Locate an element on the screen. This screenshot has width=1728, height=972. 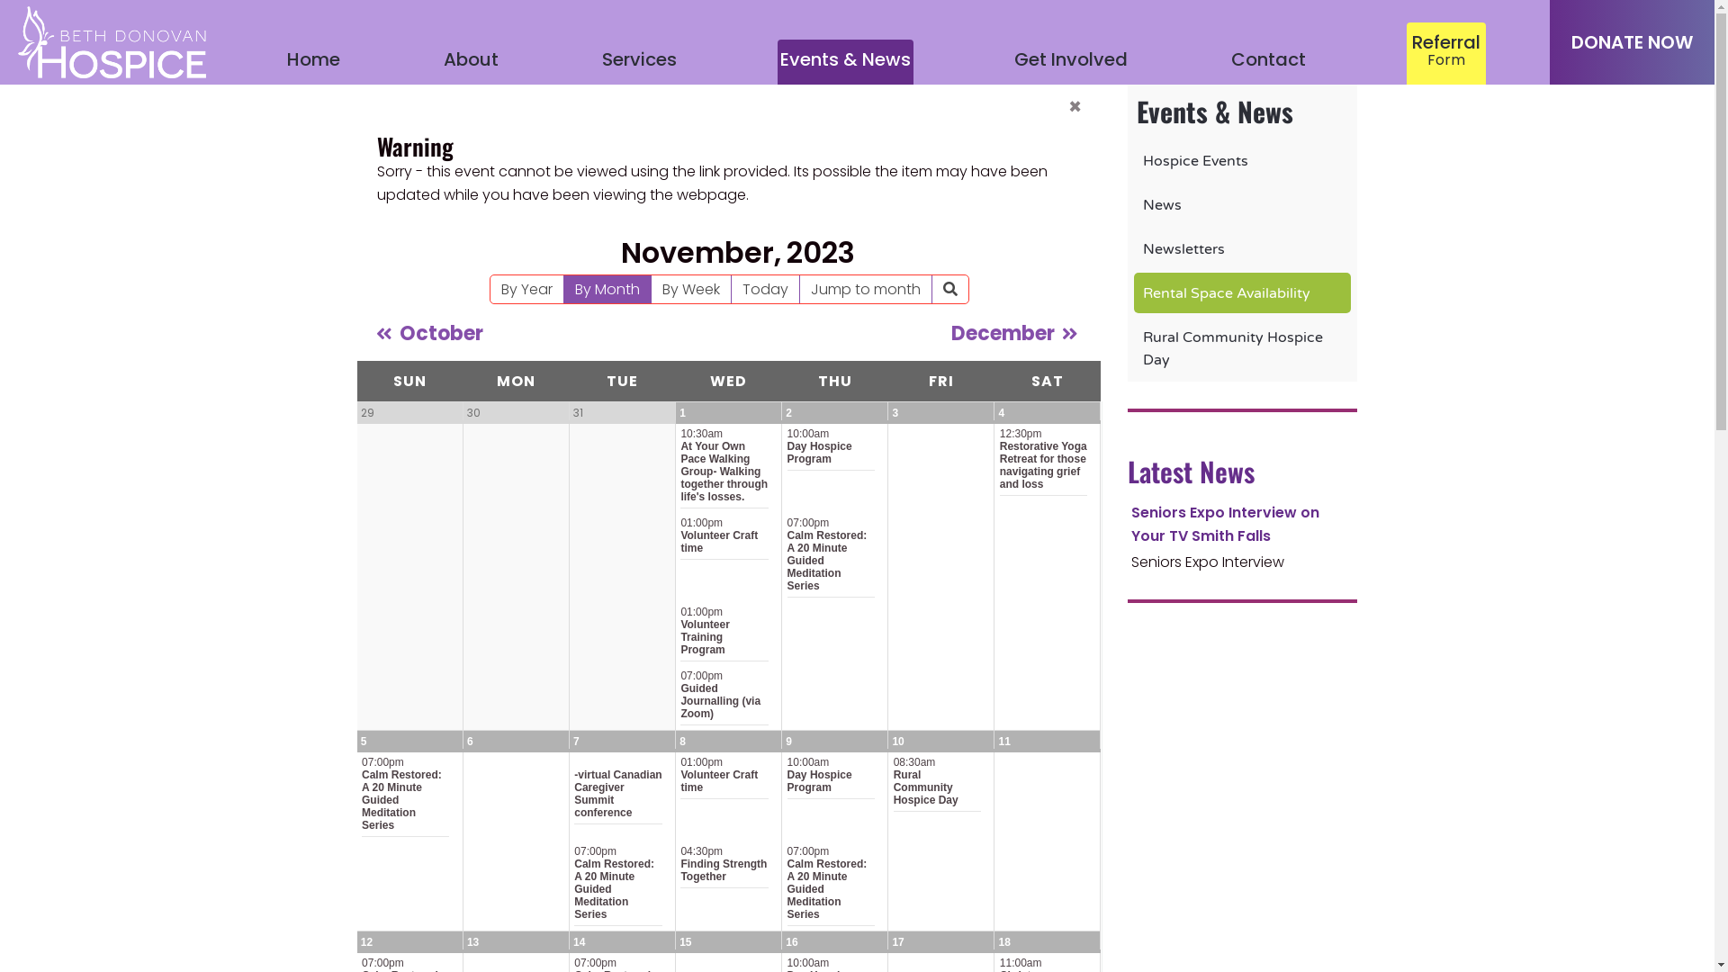
04:30pm
Finding Strength Together is located at coordinates (724, 867).